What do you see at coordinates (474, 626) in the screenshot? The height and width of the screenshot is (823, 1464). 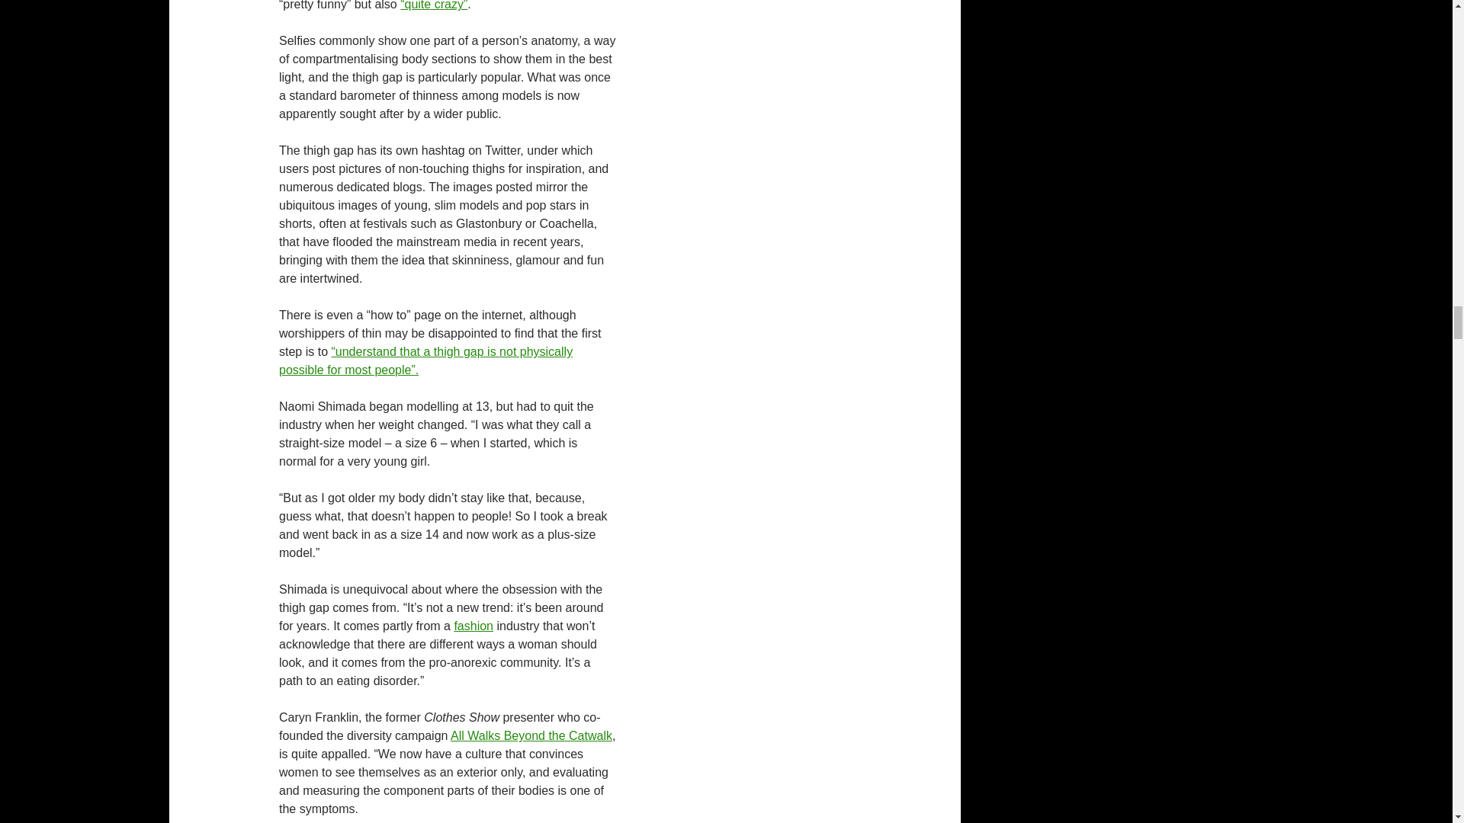 I see `More from the Guardian on Fashion` at bounding box center [474, 626].